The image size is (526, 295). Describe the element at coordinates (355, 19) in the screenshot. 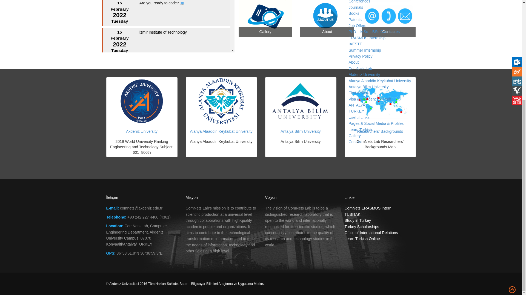

I see `Patents` at that location.